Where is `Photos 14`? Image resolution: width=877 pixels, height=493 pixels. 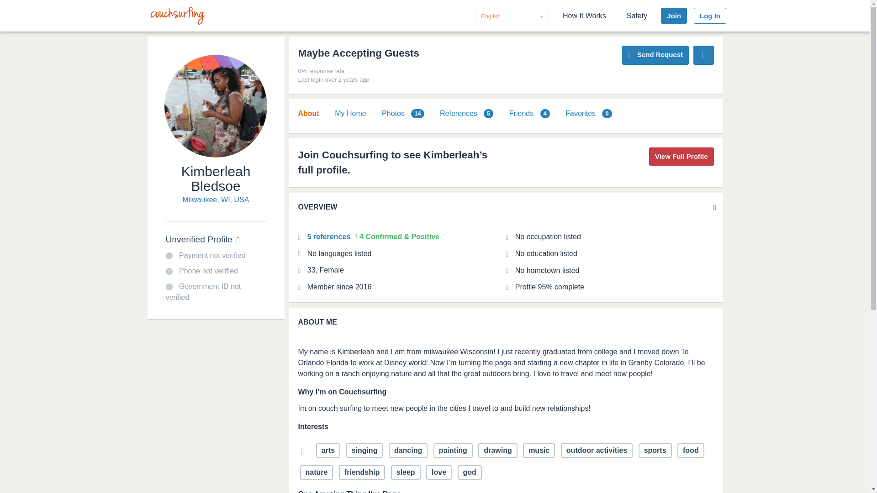 Photos 14 is located at coordinates (403, 113).